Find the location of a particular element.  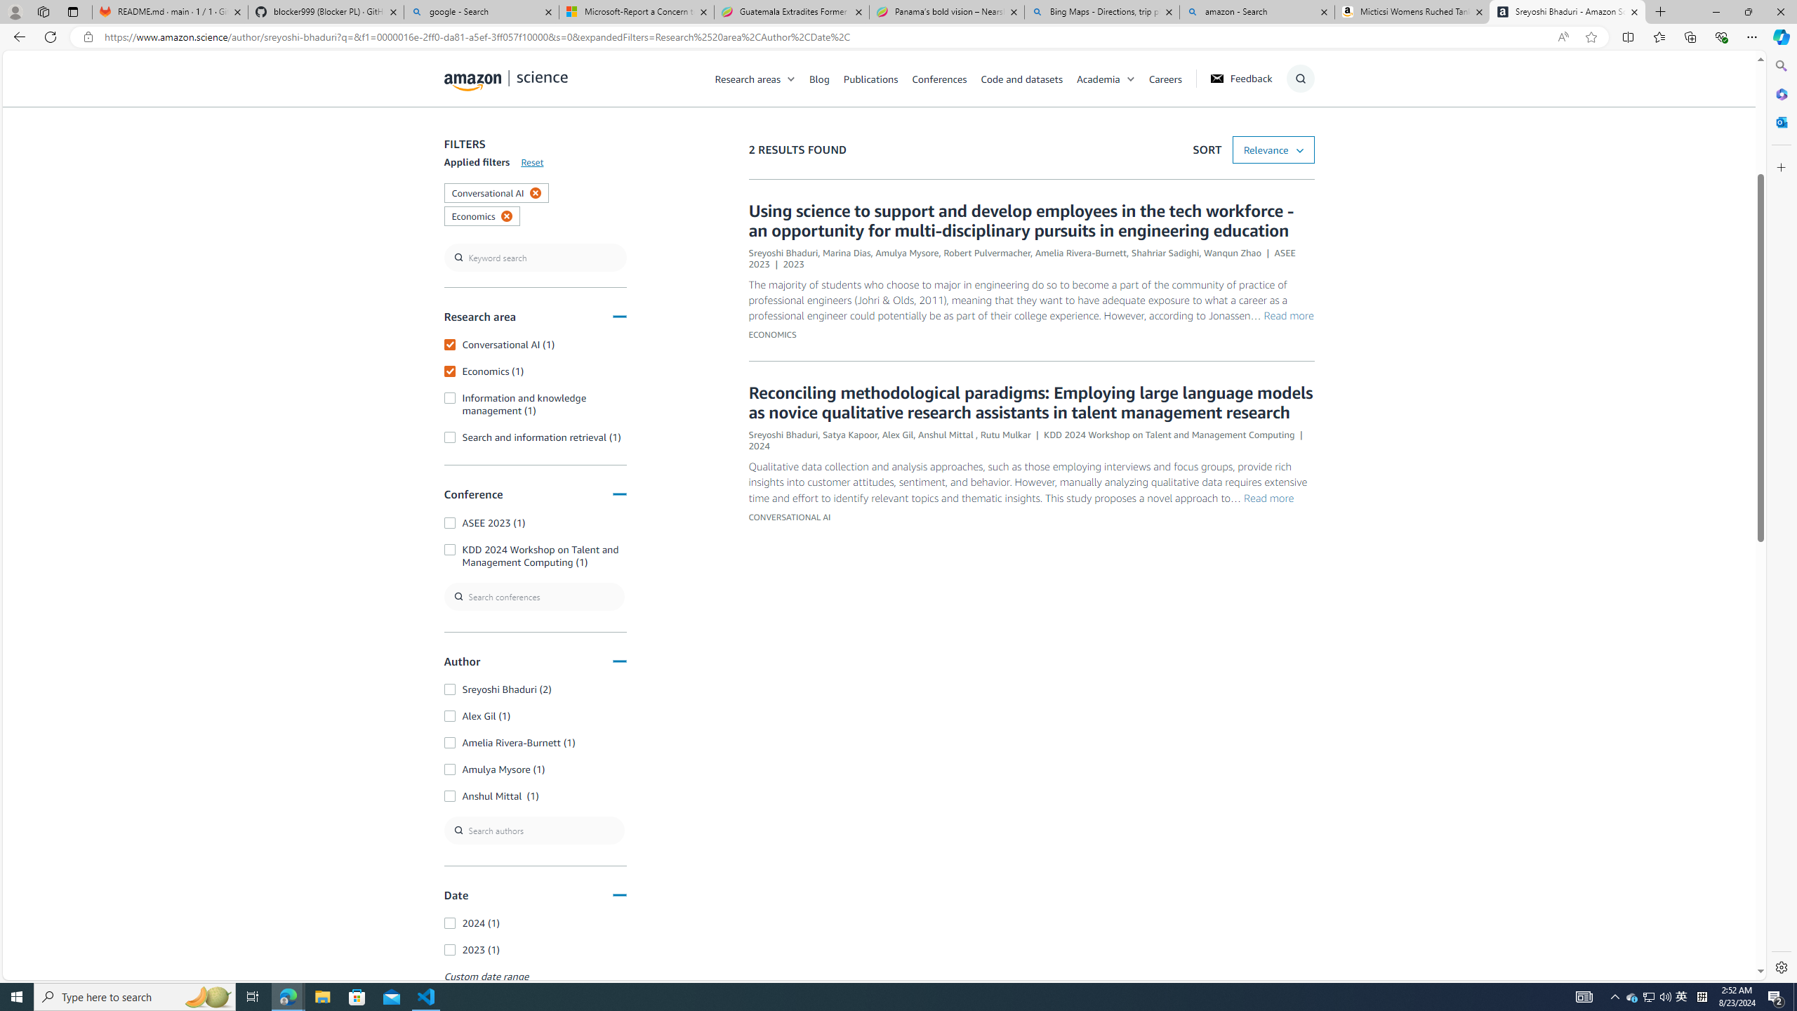

Publications is located at coordinates (870, 78).